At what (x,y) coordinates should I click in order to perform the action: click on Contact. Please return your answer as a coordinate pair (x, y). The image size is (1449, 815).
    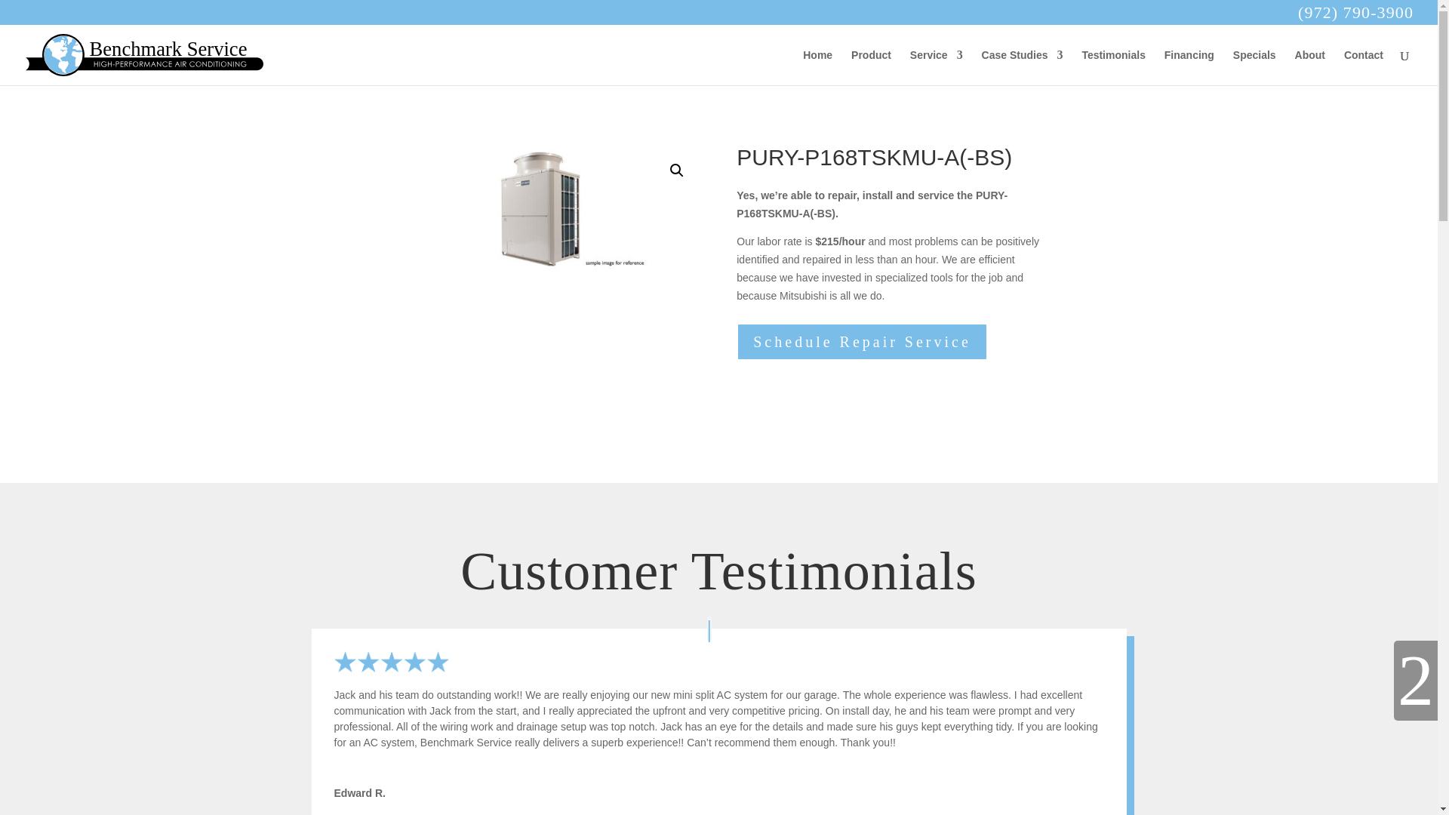
    Looking at the image, I should click on (1364, 67).